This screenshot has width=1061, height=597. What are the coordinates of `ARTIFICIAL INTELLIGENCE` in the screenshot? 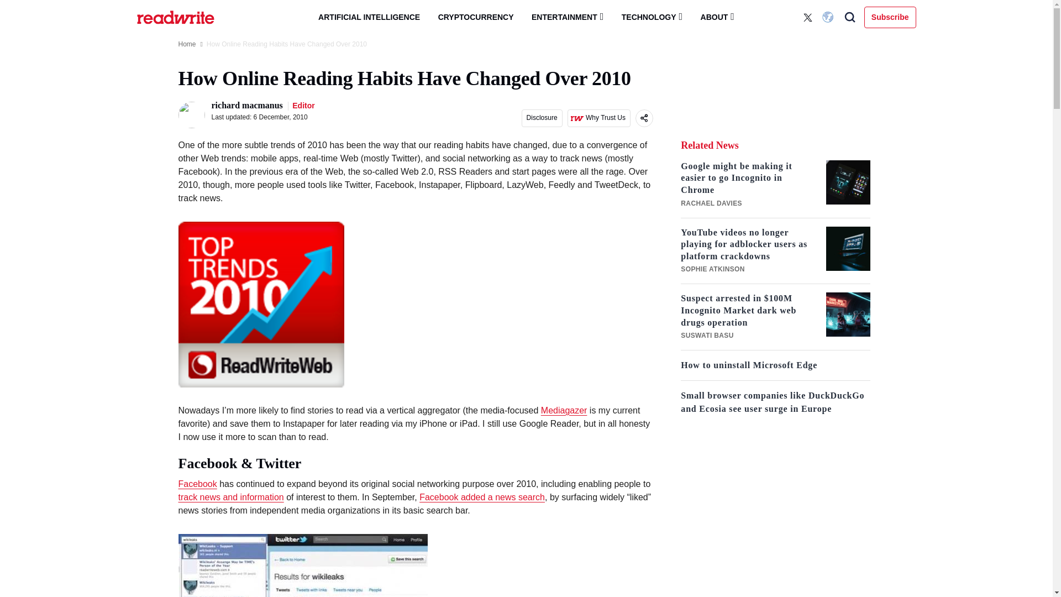 It's located at (369, 17).